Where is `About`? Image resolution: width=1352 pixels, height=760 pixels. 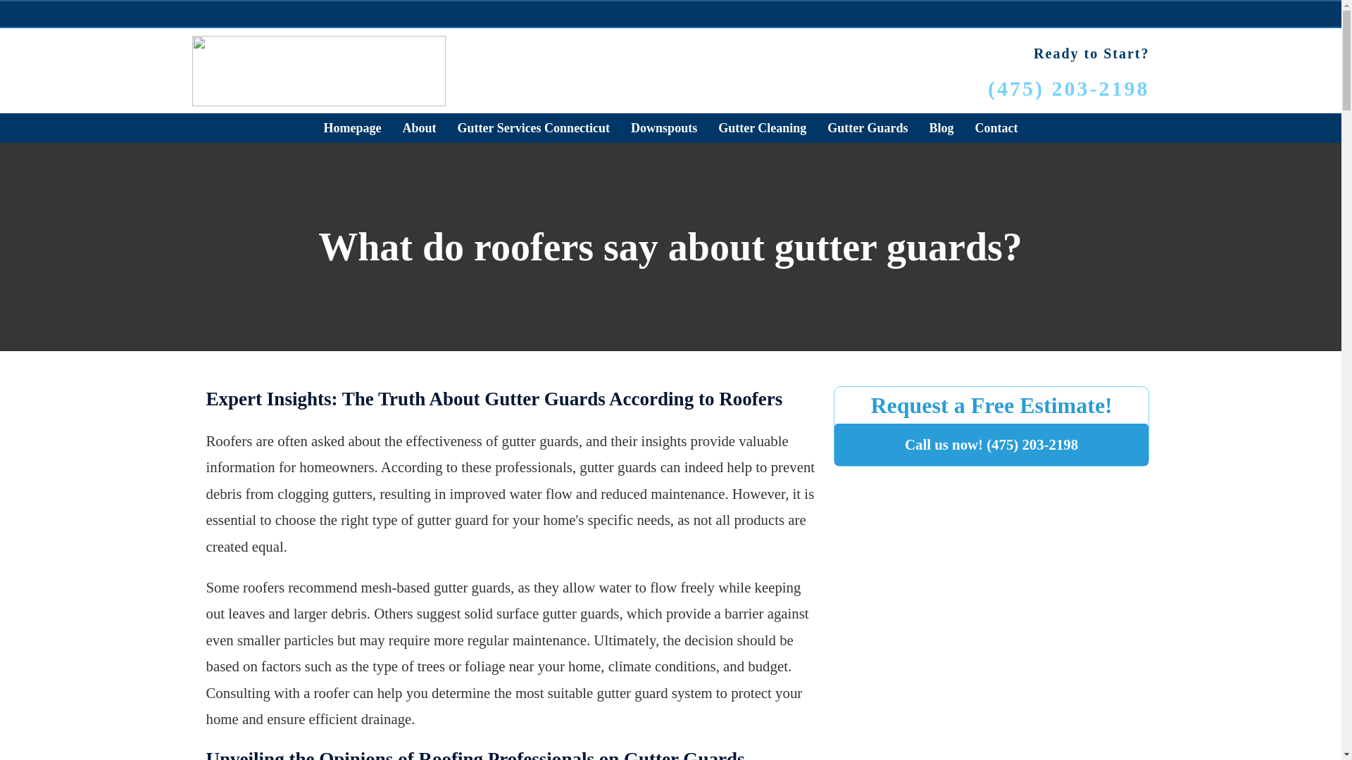
About is located at coordinates (419, 128).